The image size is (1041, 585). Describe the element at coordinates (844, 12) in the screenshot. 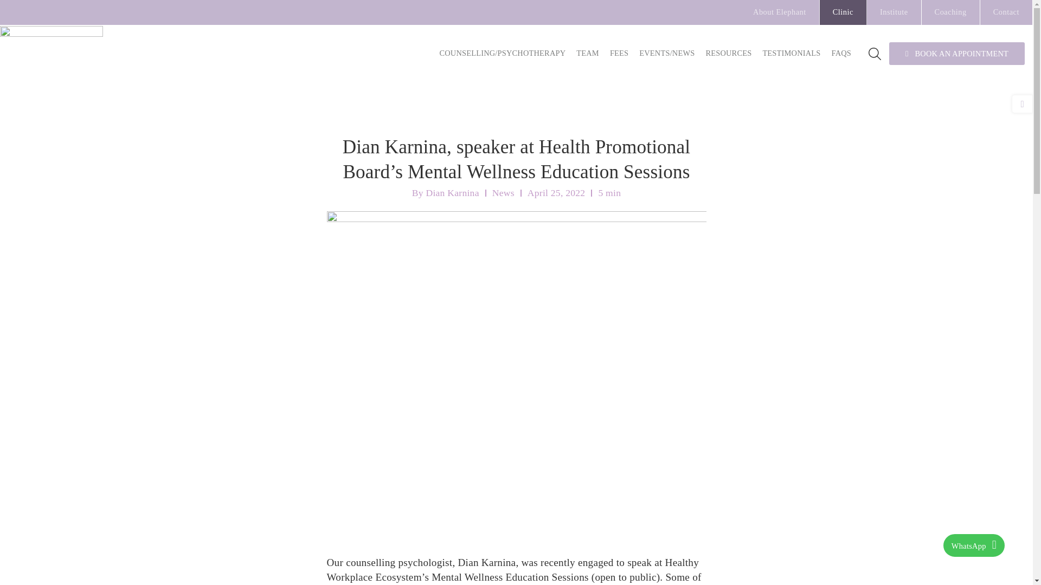

I see `Clinic` at that location.